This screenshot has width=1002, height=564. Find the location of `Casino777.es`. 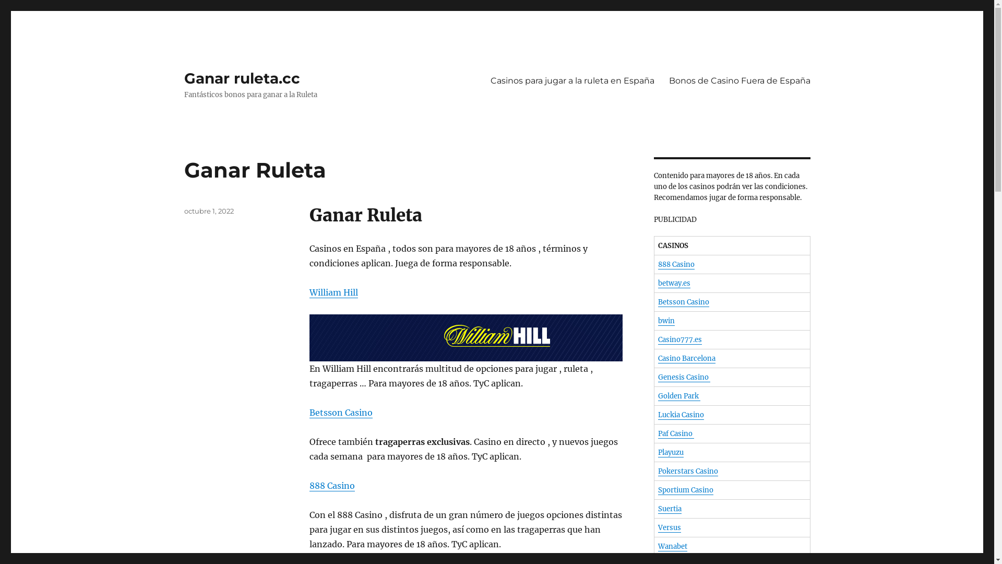

Casino777.es is located at coordinates (679, 339).